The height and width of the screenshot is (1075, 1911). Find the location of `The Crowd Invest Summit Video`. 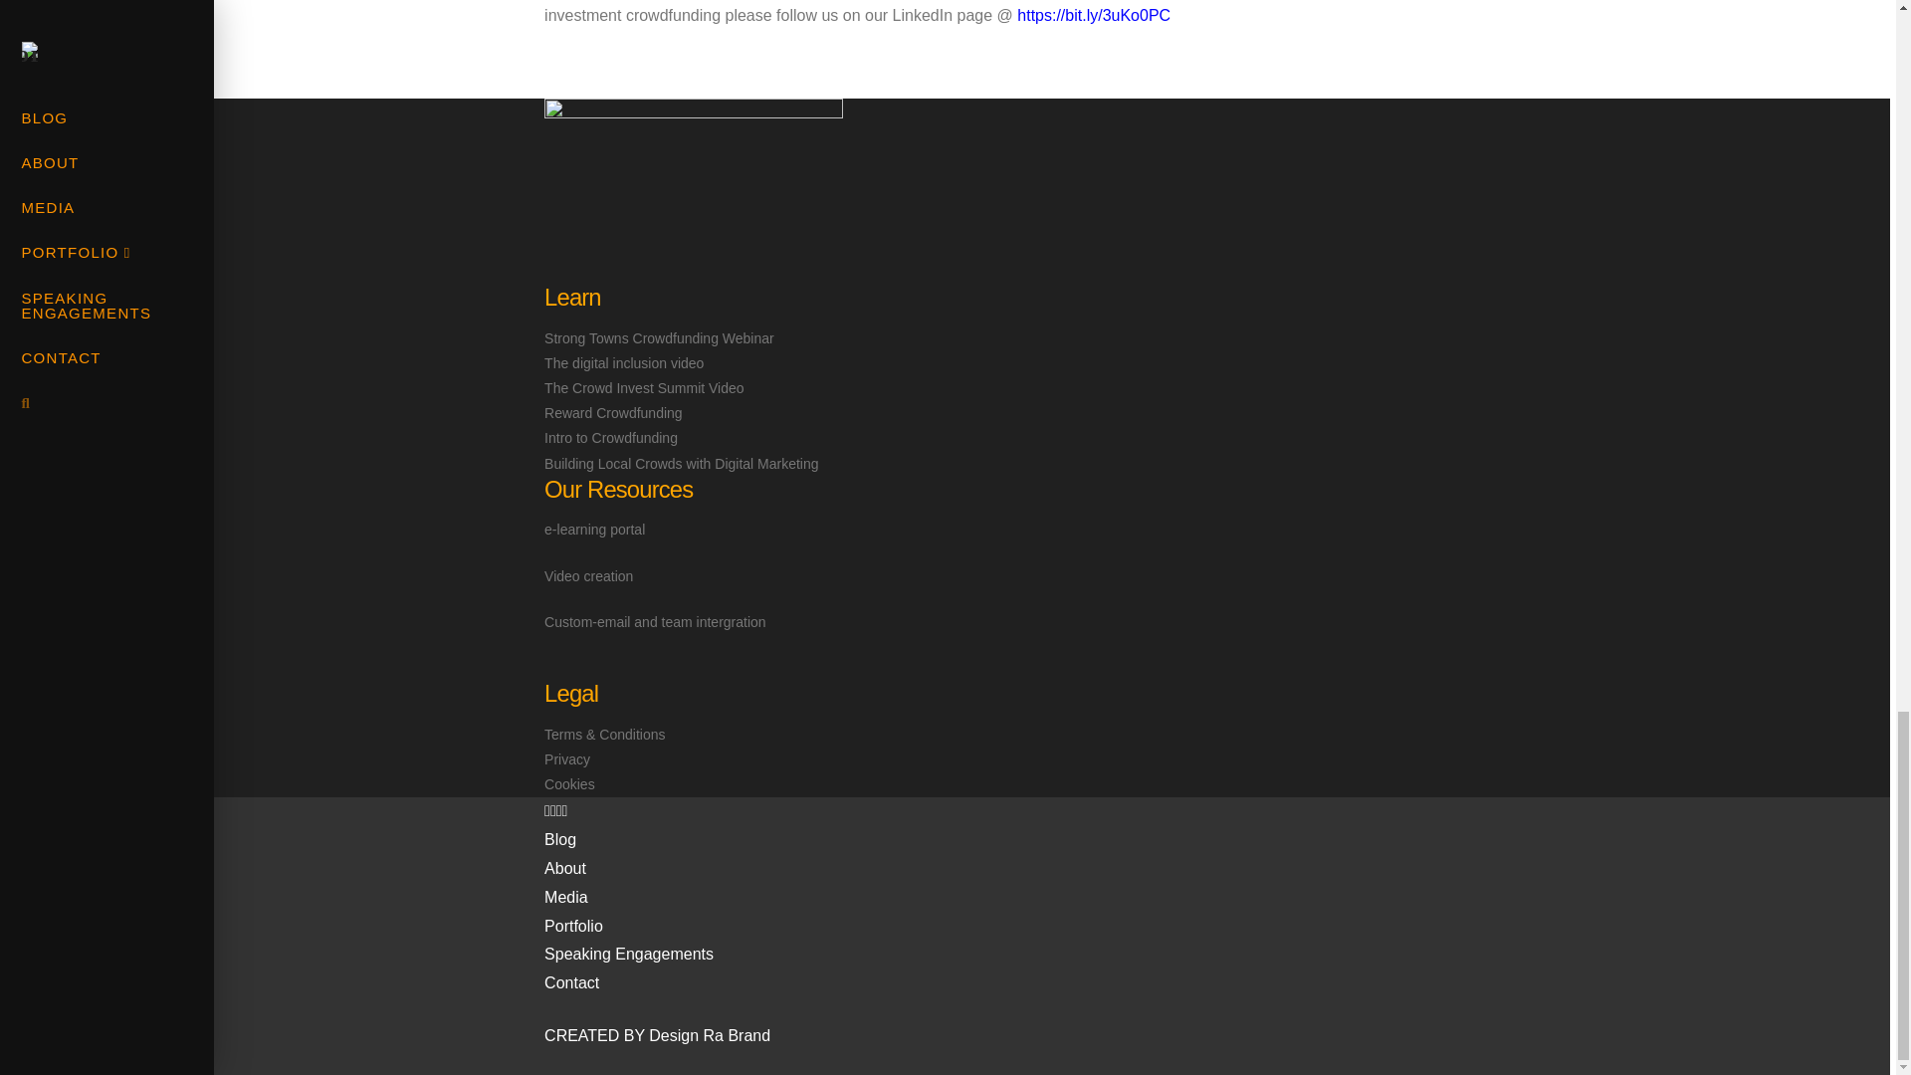

The Crowd Invest Summit Video is located at coordinates (645, 388).